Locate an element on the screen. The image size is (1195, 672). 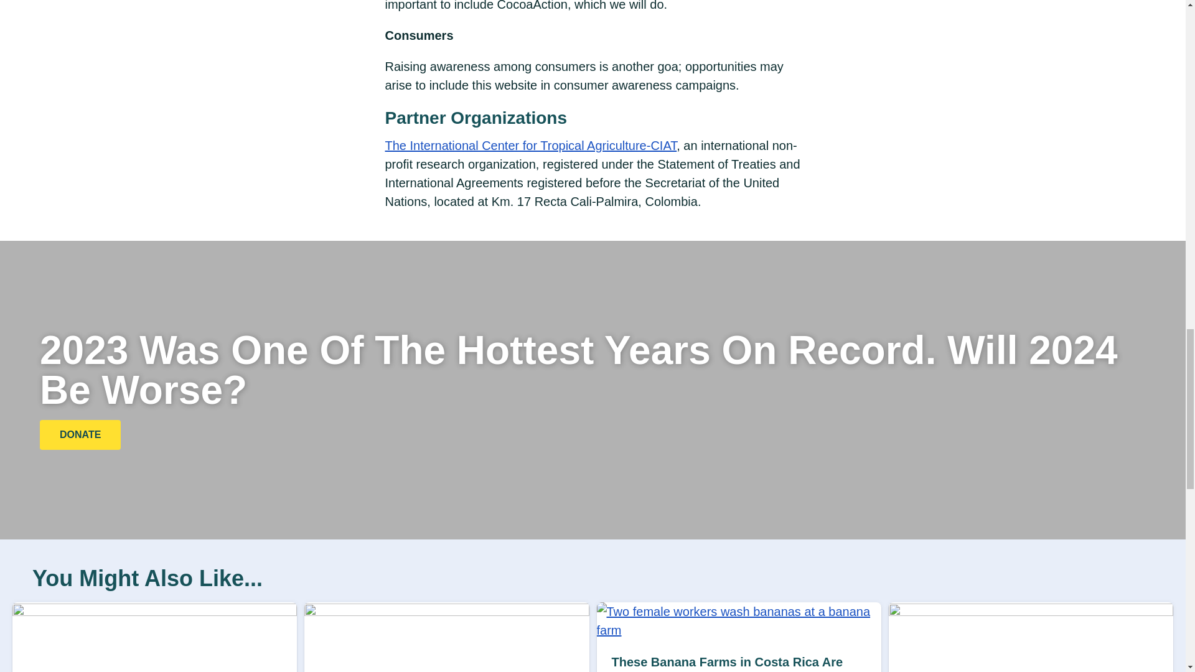
Section image is located at coordinates (738, 630).